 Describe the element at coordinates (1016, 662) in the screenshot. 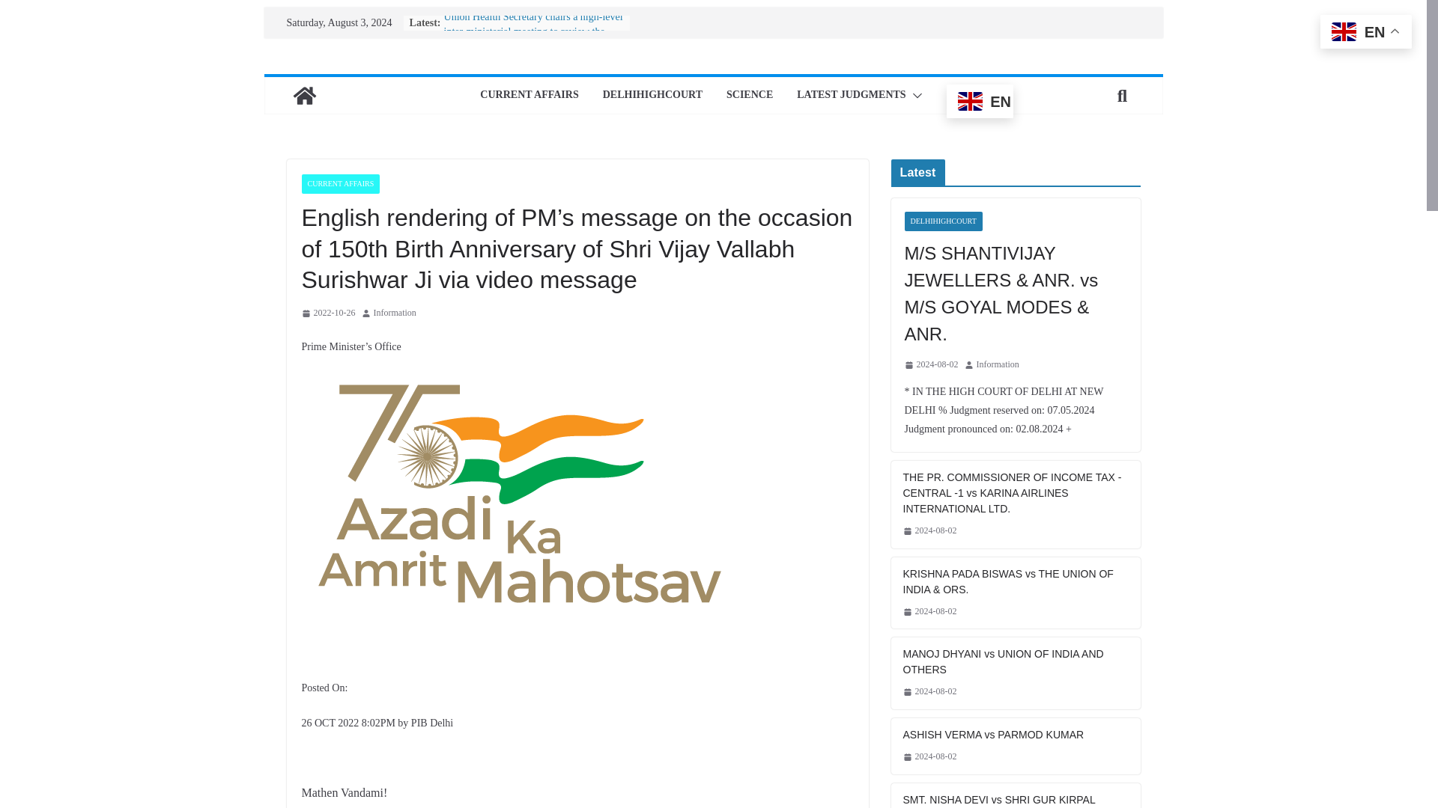

I see `MANOJ DHYANI vs UNION OF INDIA AND OTHERS` at that location.